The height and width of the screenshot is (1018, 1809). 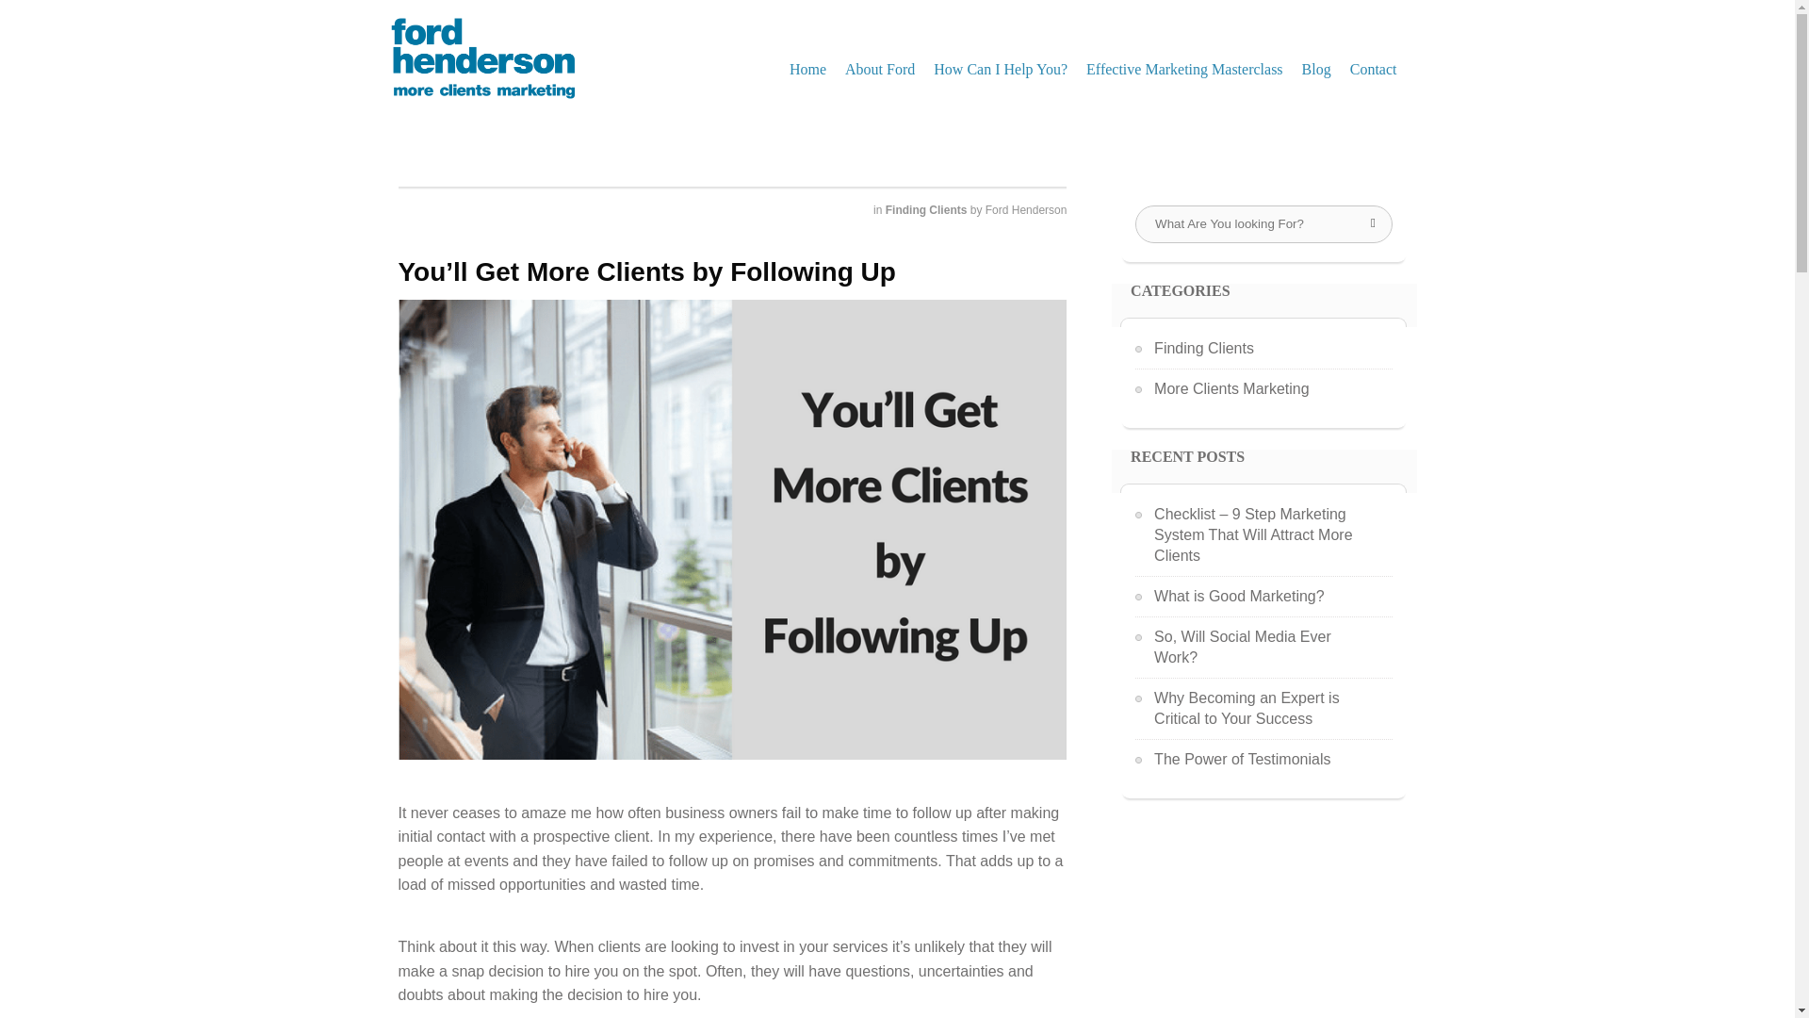 I want to click on About Ford, so click(x=880, y=68).